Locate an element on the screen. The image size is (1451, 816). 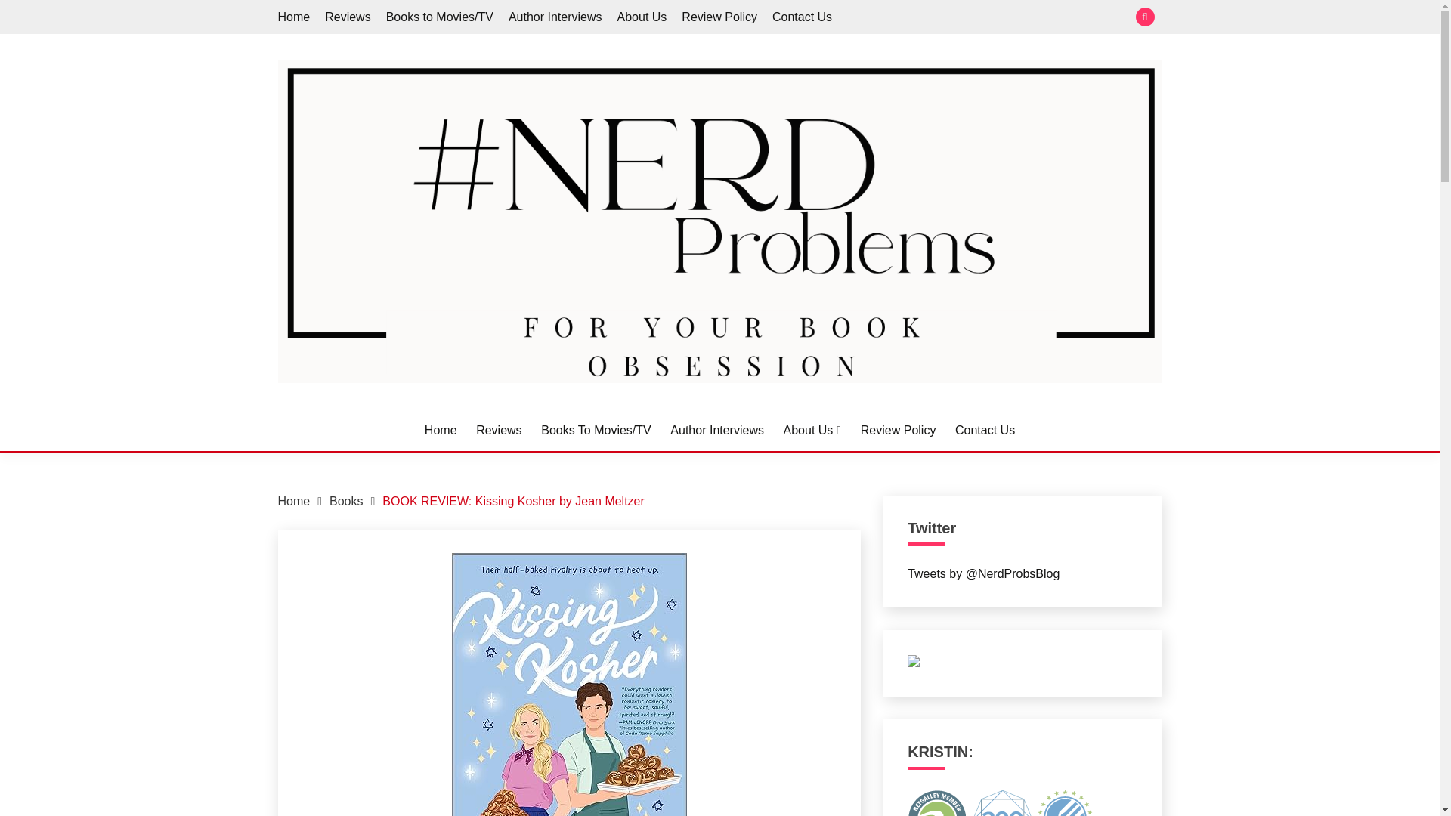
Author Interviews is located at coordinates (555, 17).